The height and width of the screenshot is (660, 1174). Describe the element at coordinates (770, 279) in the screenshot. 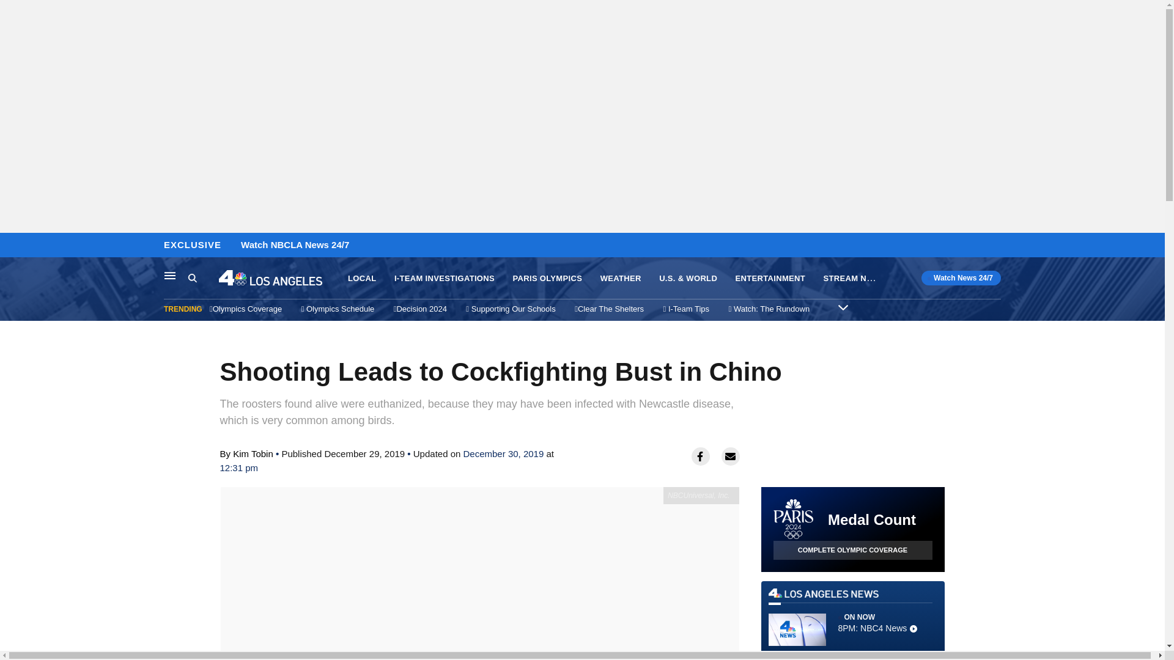

I see `ENTERTAINMENT` at that location.